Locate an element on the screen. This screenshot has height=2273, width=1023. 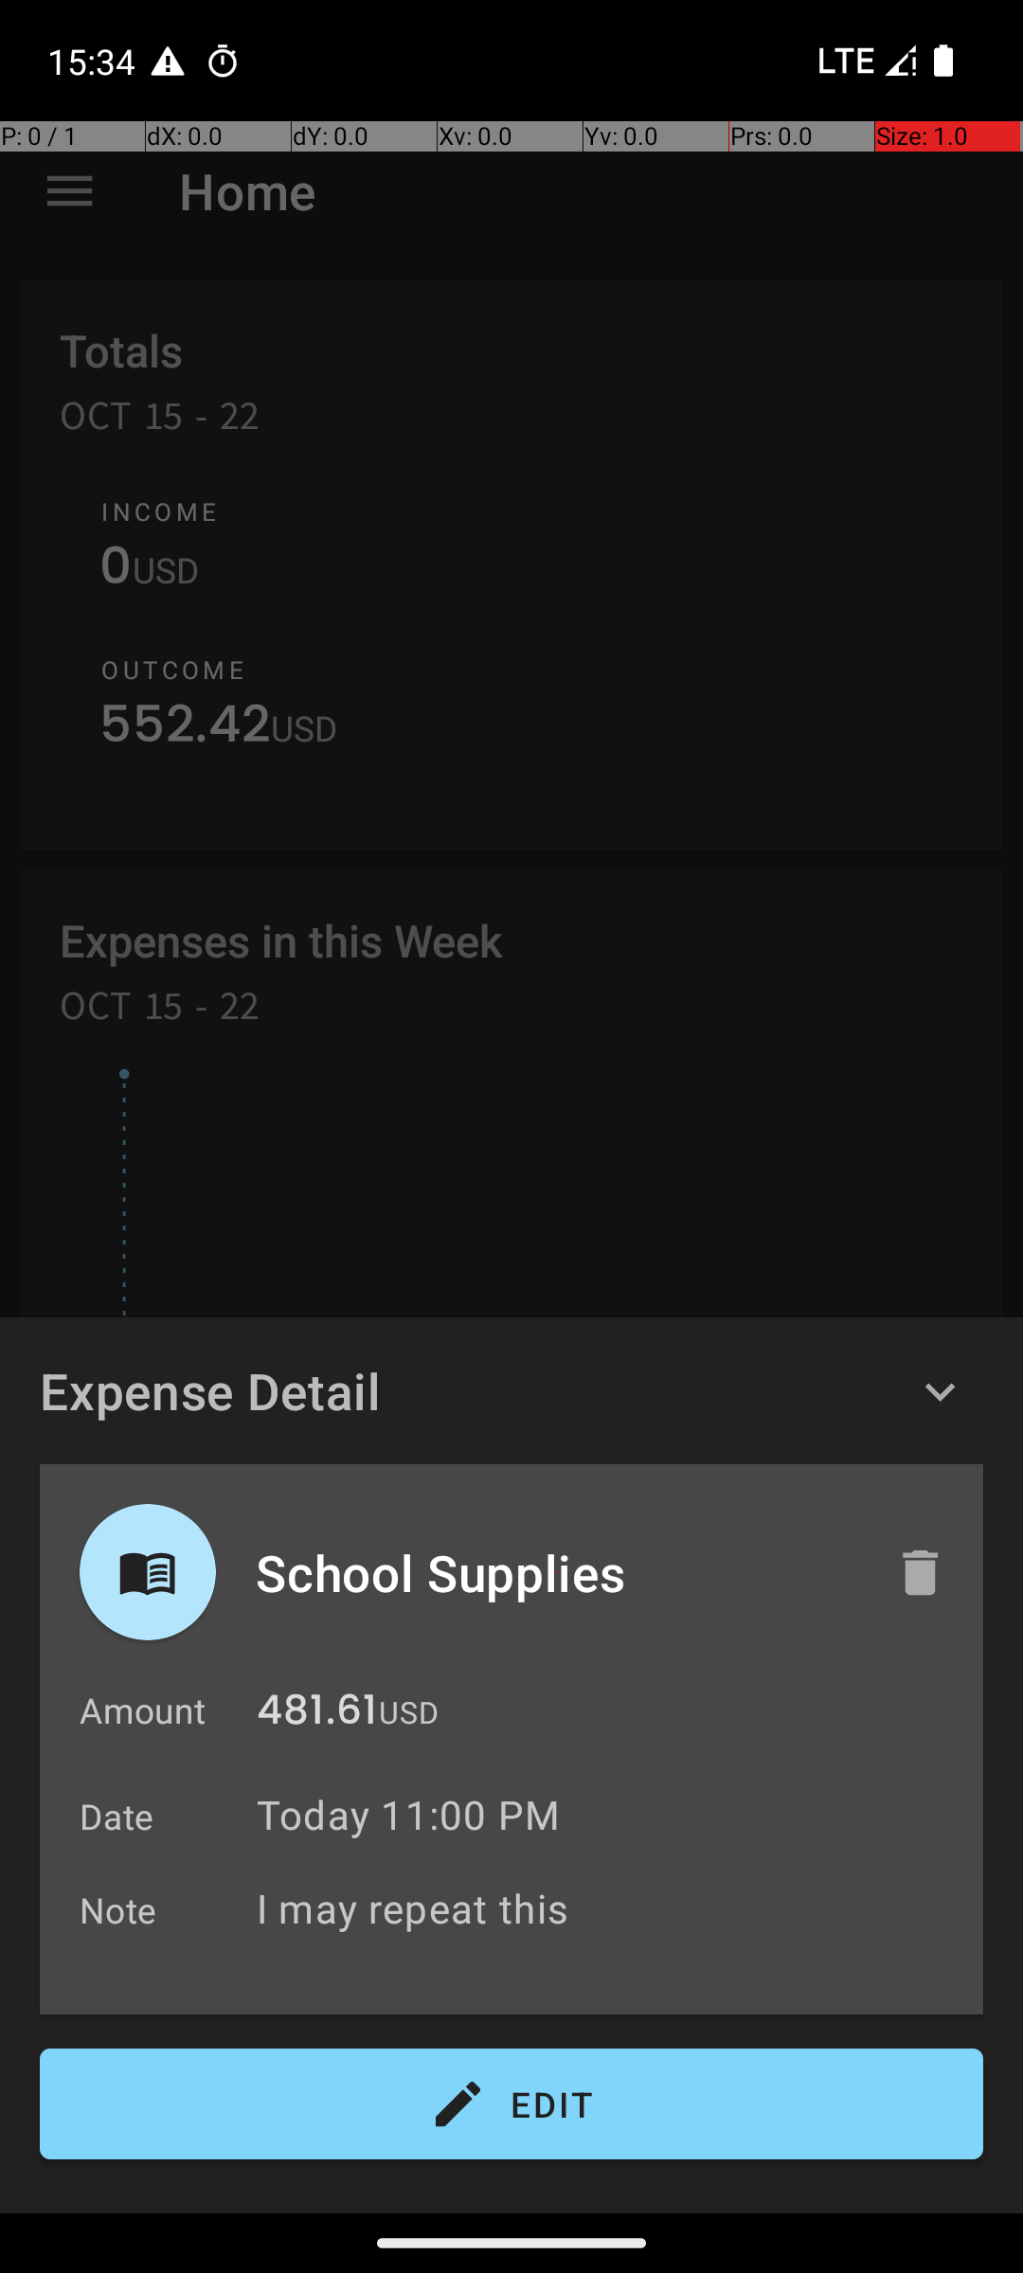
481.61 is located at coordinates (316, 1714).